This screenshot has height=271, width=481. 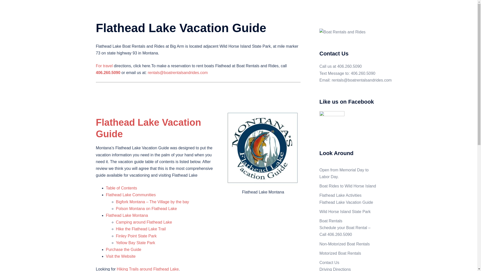 I want to click on For travel, so click(x=104, y=66).